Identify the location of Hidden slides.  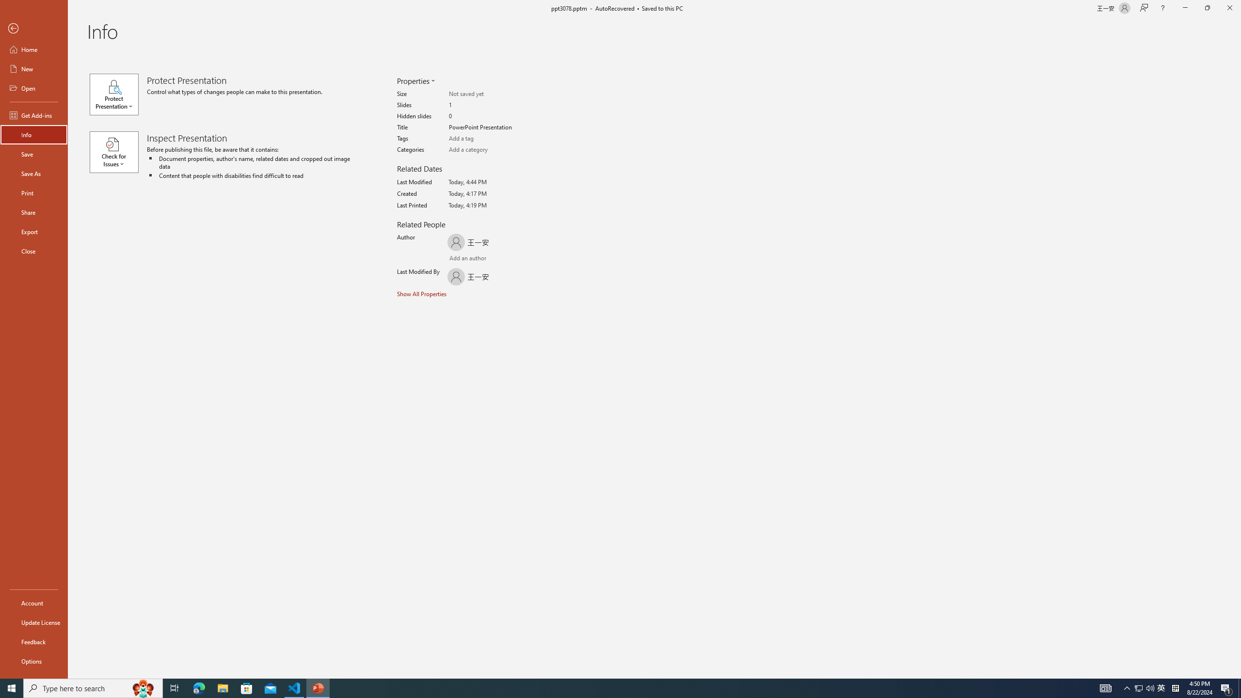
(487, 116).